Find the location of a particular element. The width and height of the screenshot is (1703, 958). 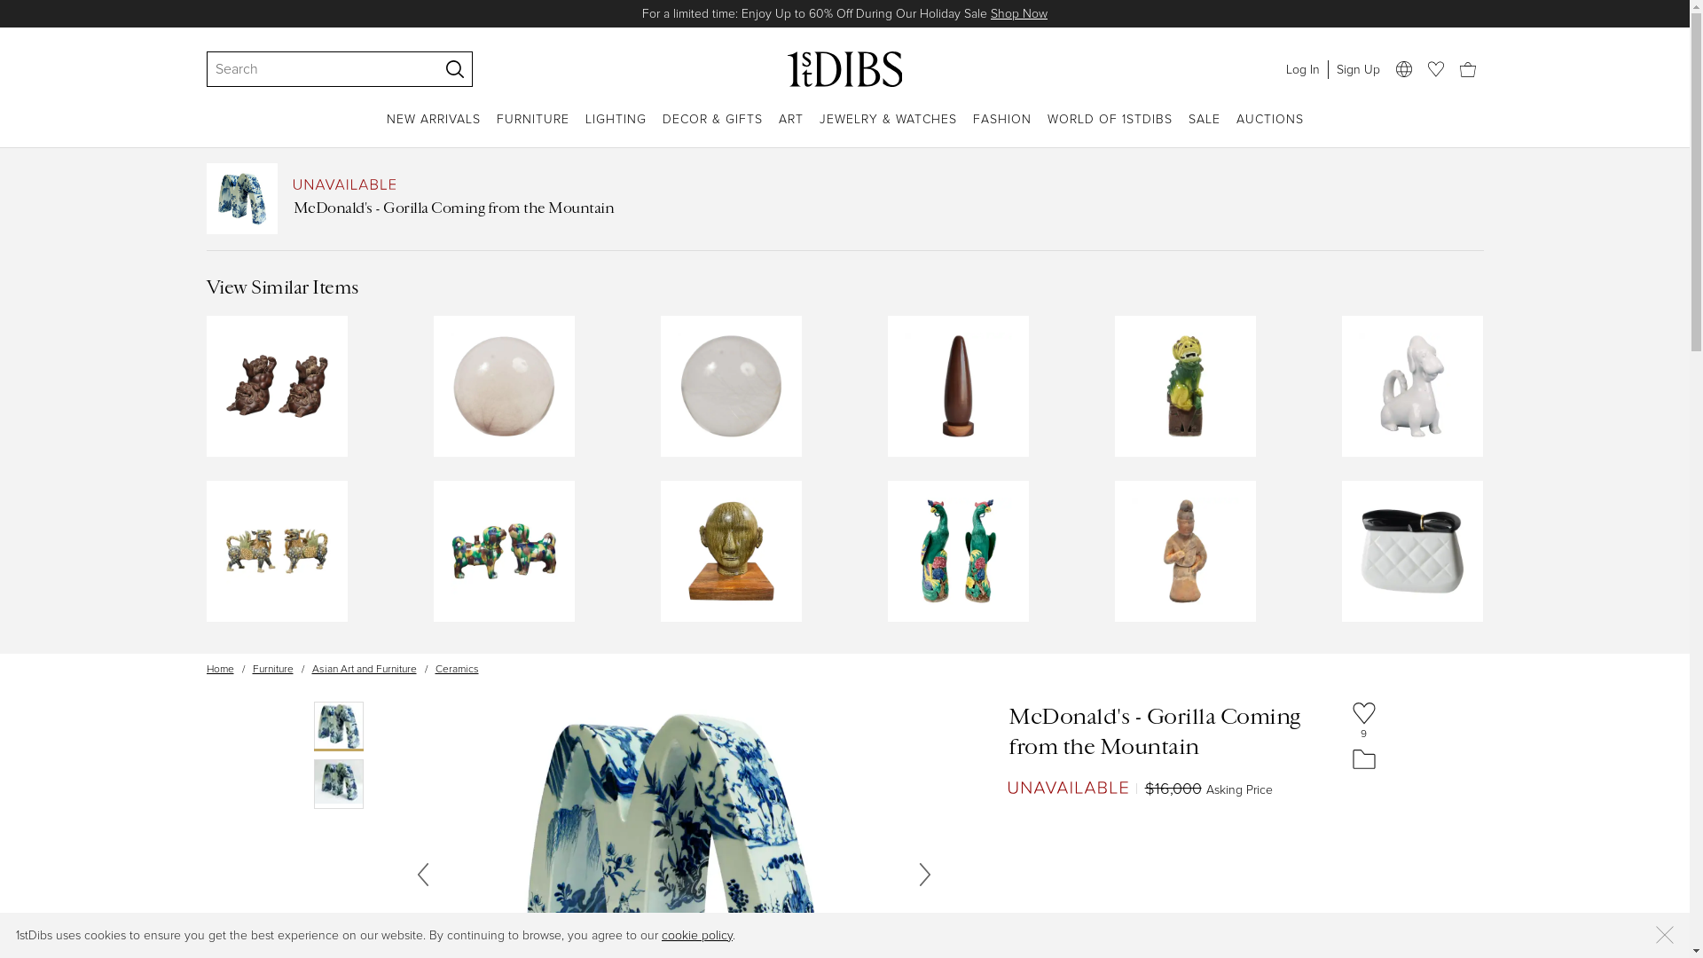

LIGHTING is located at coordinates (616, 130).